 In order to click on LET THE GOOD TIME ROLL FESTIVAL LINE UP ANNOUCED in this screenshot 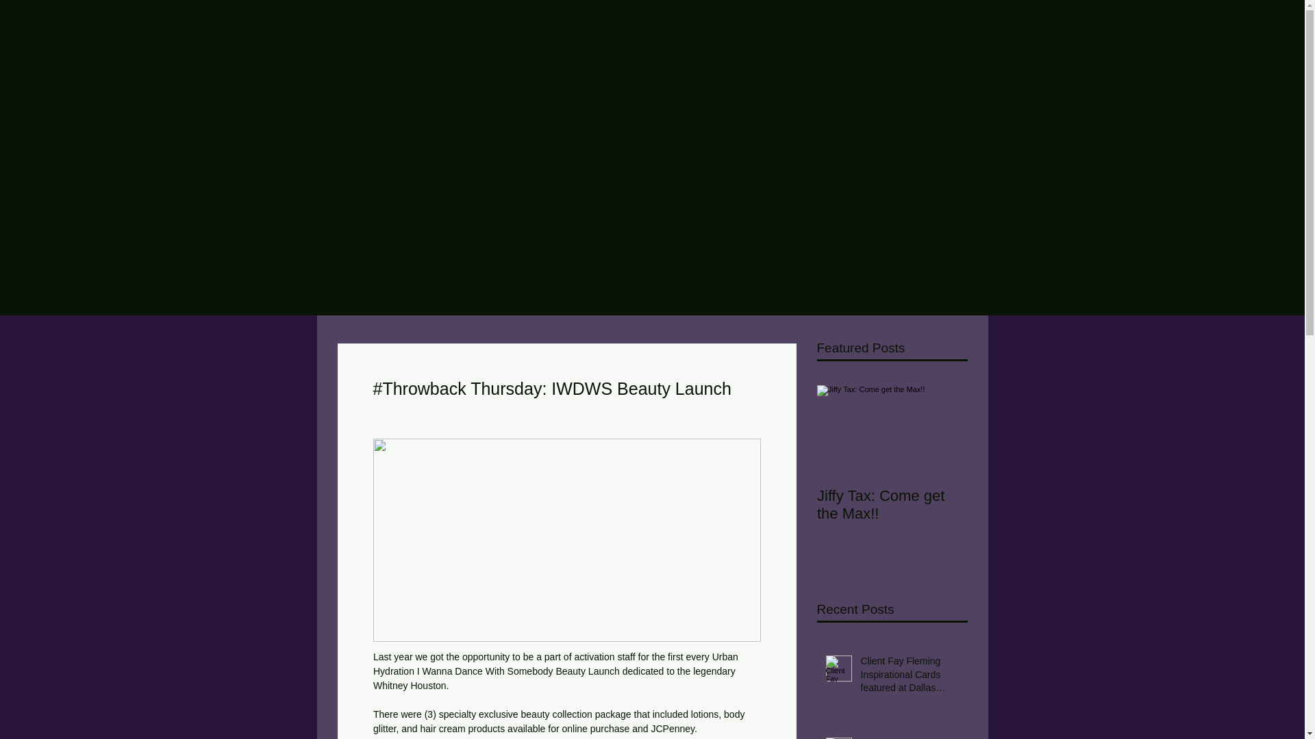, I will do `click(909, 738)`.